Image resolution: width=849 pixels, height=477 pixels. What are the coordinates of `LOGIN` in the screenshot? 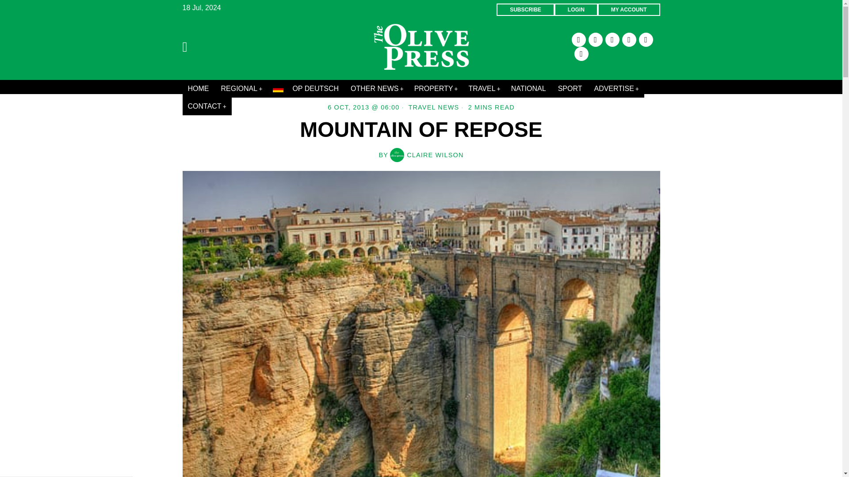 It's located at (576, 9).